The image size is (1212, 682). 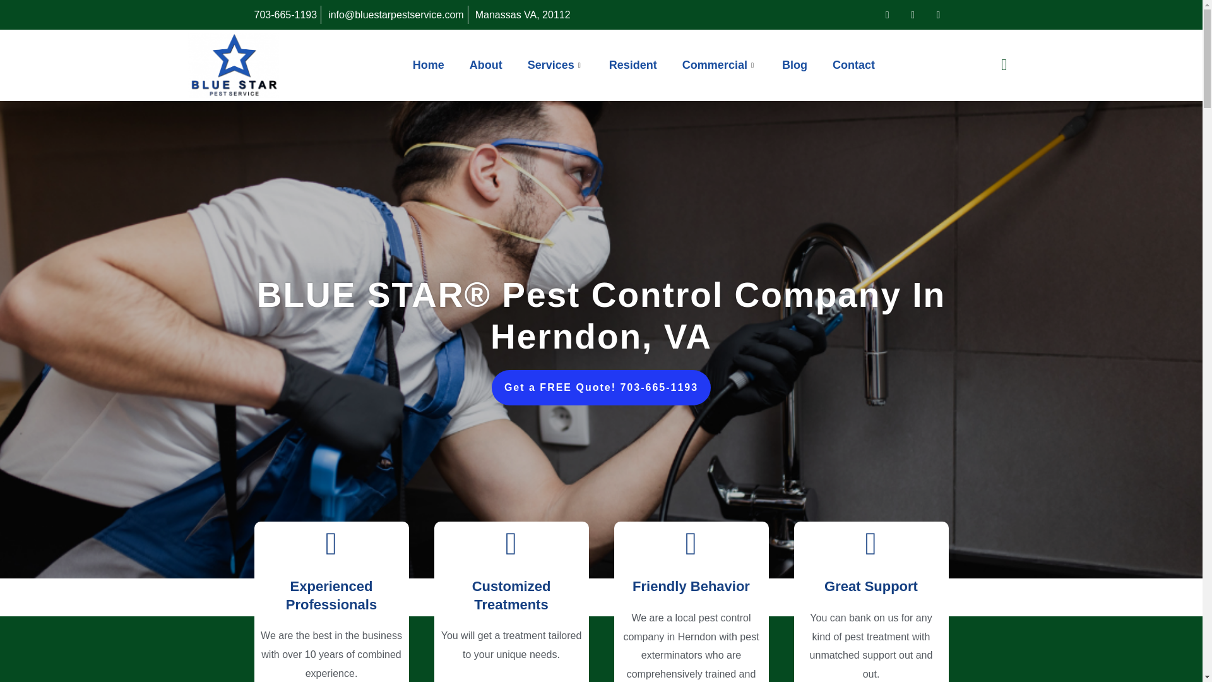 I want to click on Commercial, so click(x=720, y=64).